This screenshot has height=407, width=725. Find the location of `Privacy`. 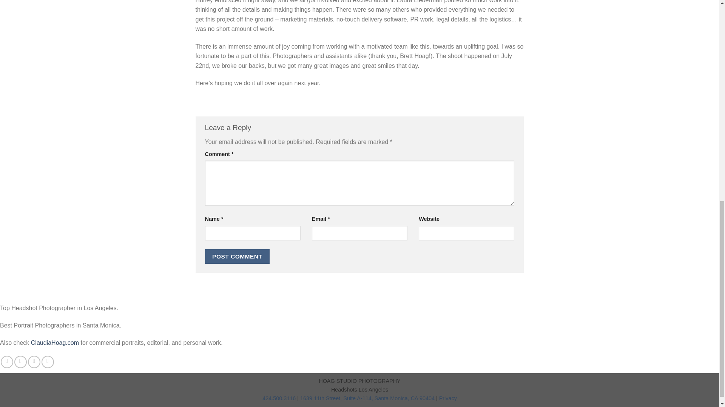

Privacy is located at coordinates (448, 398).